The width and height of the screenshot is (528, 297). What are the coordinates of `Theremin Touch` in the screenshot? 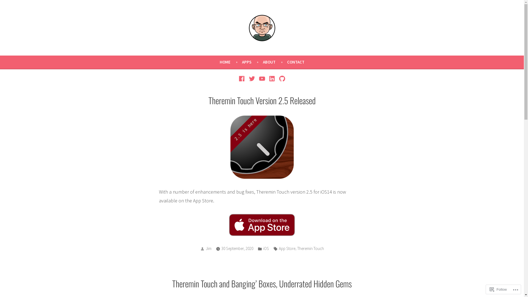 It's located at (310, 249).